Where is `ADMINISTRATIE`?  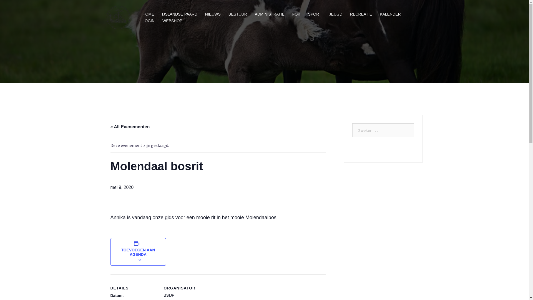 ADMINISTRATIE is located at coordinates (270, 14).